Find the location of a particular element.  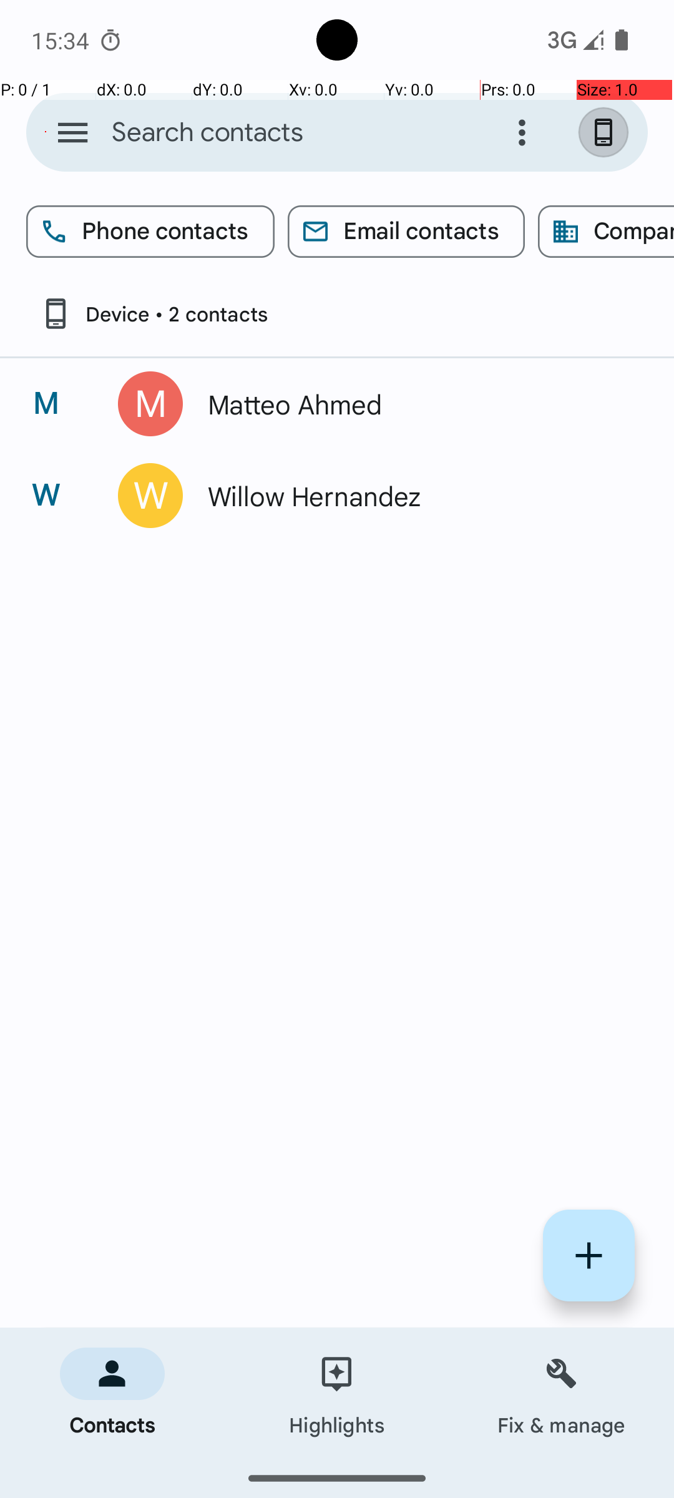

Willow Hernandez is located at coordinates (414, 496).